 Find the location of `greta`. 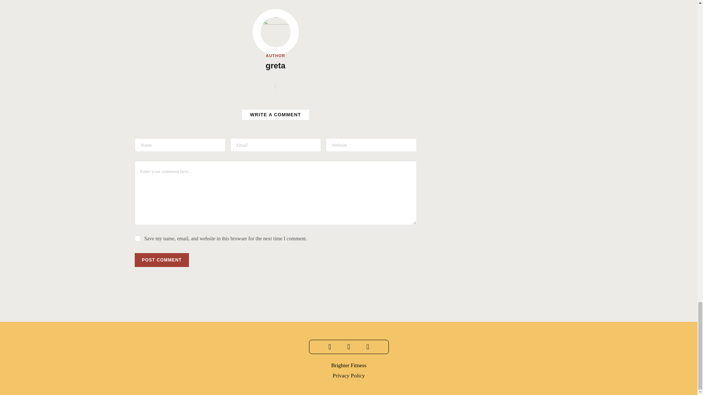

greta is located at coordinates (275, 66).